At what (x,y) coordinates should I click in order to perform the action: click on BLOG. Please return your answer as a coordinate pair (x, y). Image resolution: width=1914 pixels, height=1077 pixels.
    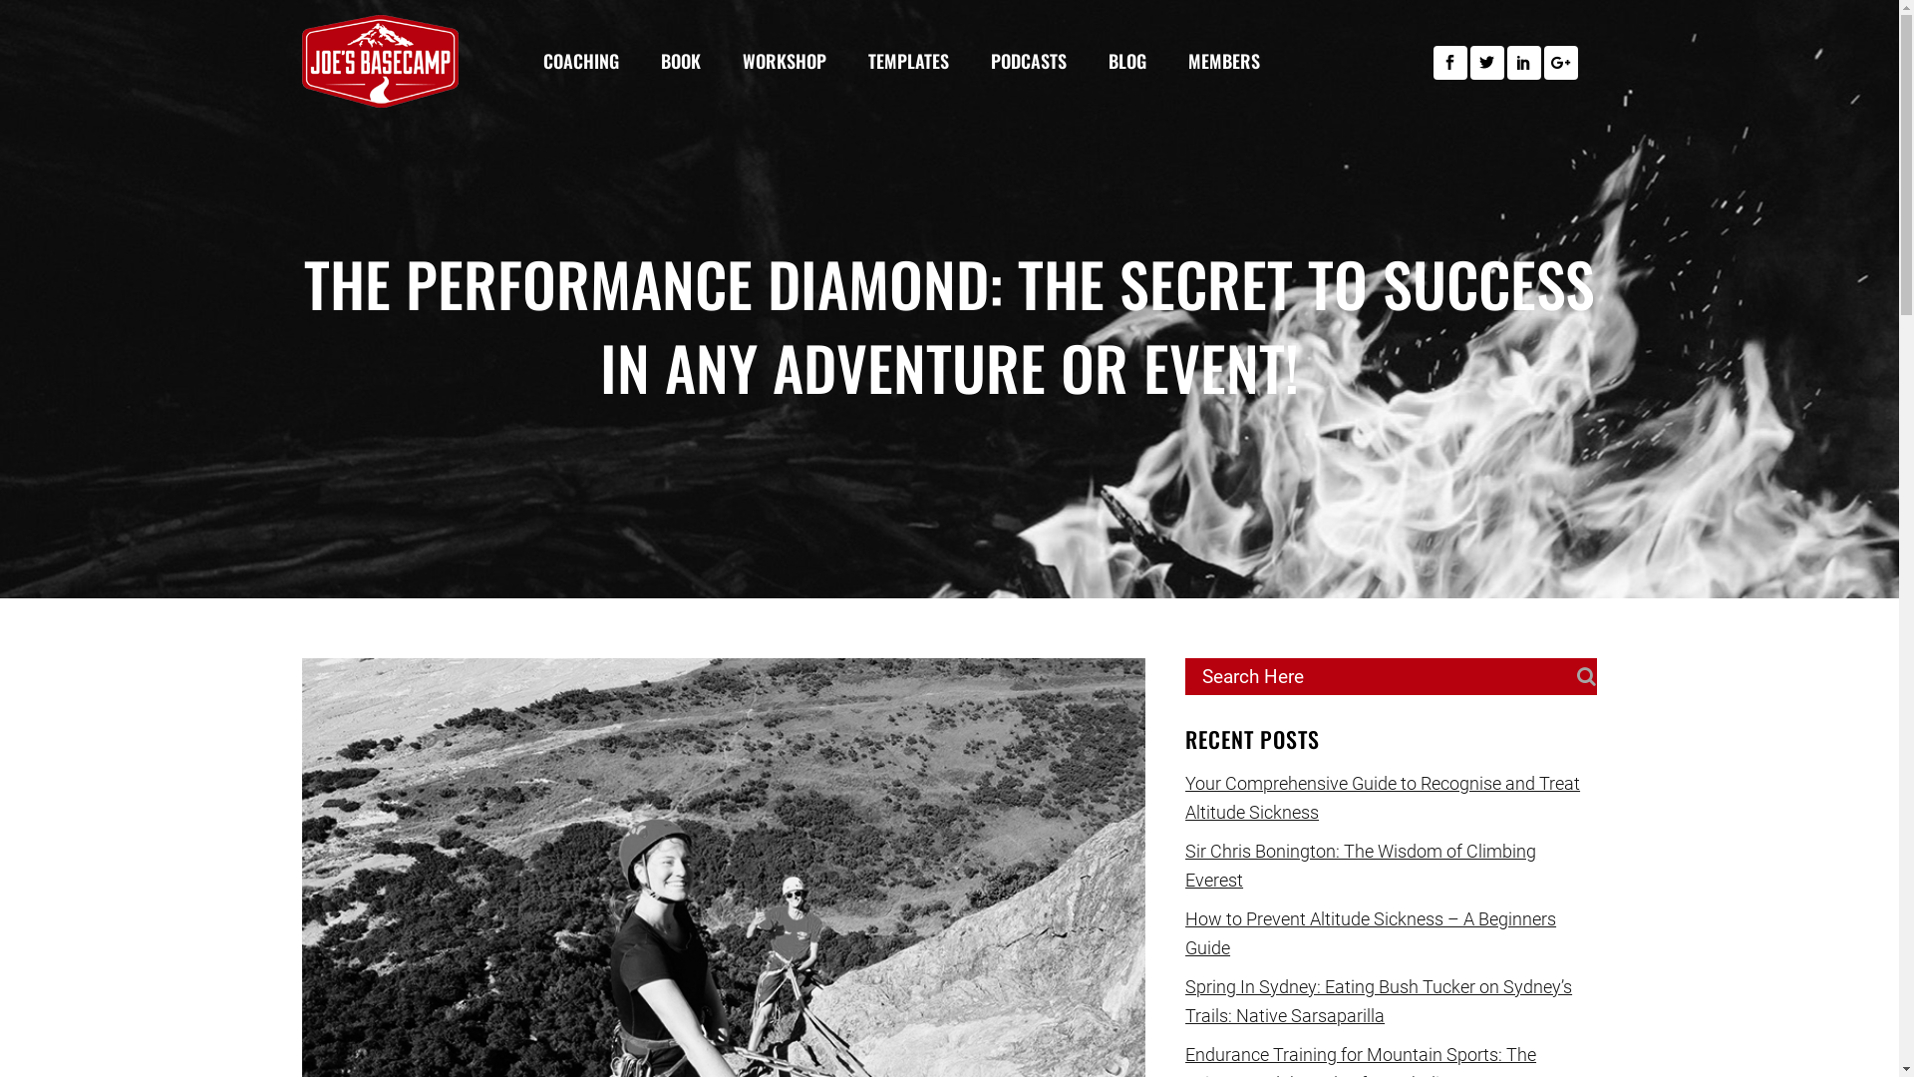
    Looking at the image, I should click on (1121, 61).